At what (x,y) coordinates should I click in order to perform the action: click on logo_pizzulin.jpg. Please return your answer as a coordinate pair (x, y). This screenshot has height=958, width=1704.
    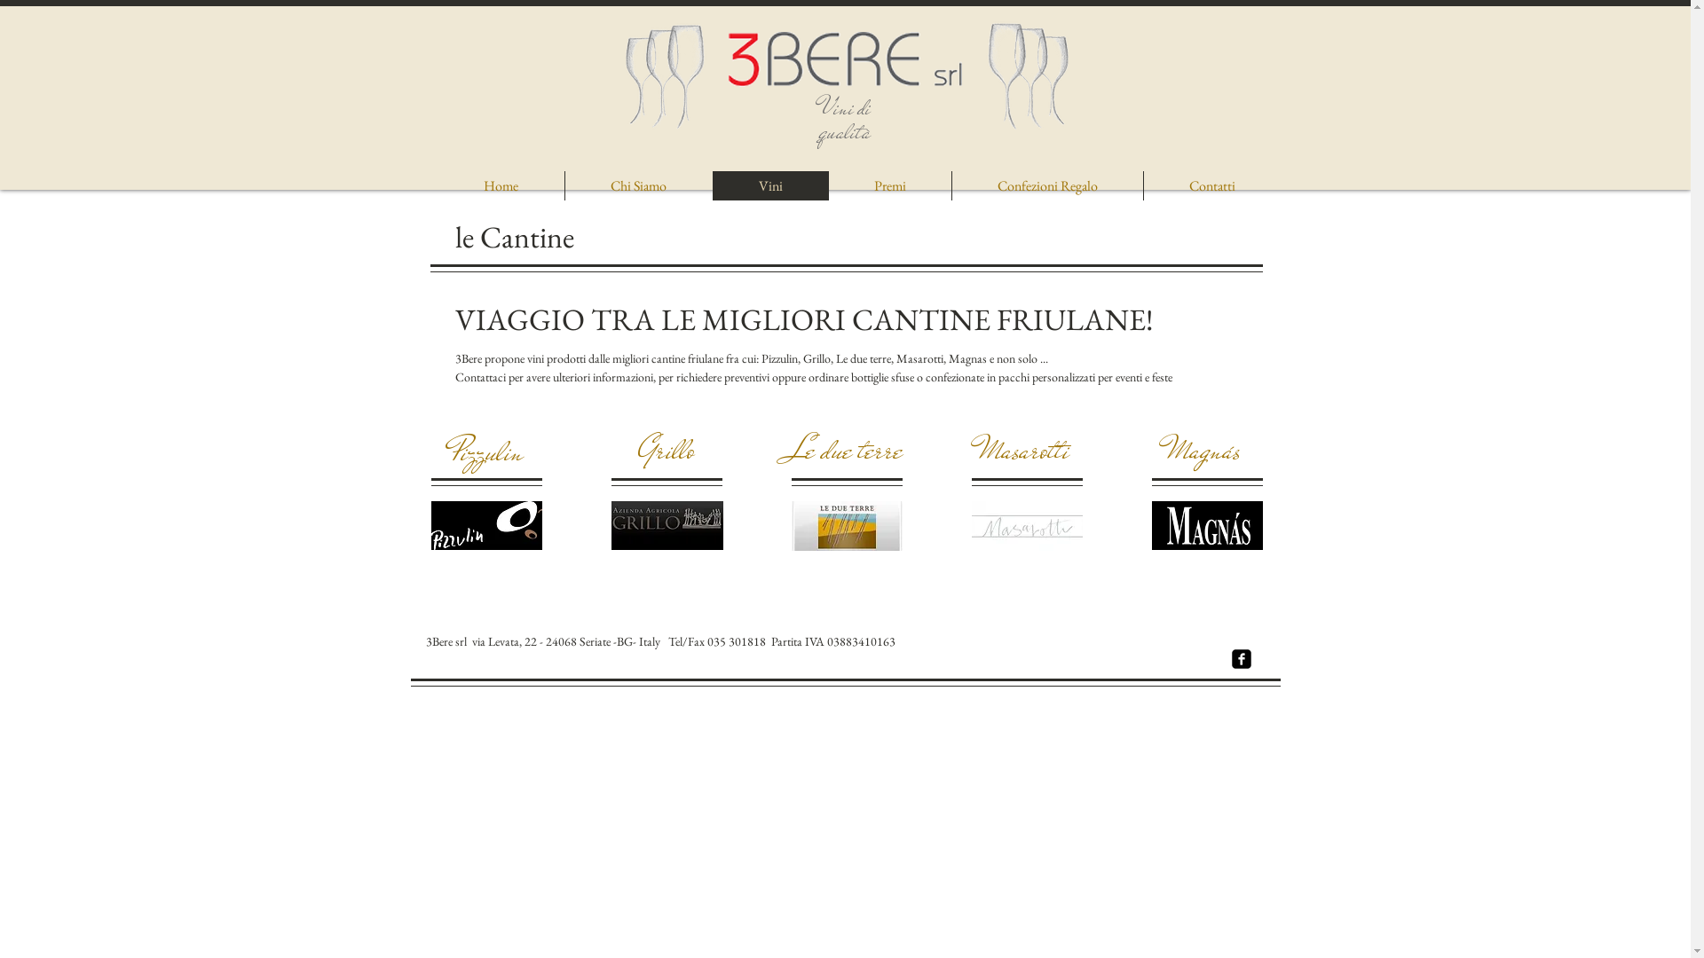
    Looking at the image, I should click on (486, 525).